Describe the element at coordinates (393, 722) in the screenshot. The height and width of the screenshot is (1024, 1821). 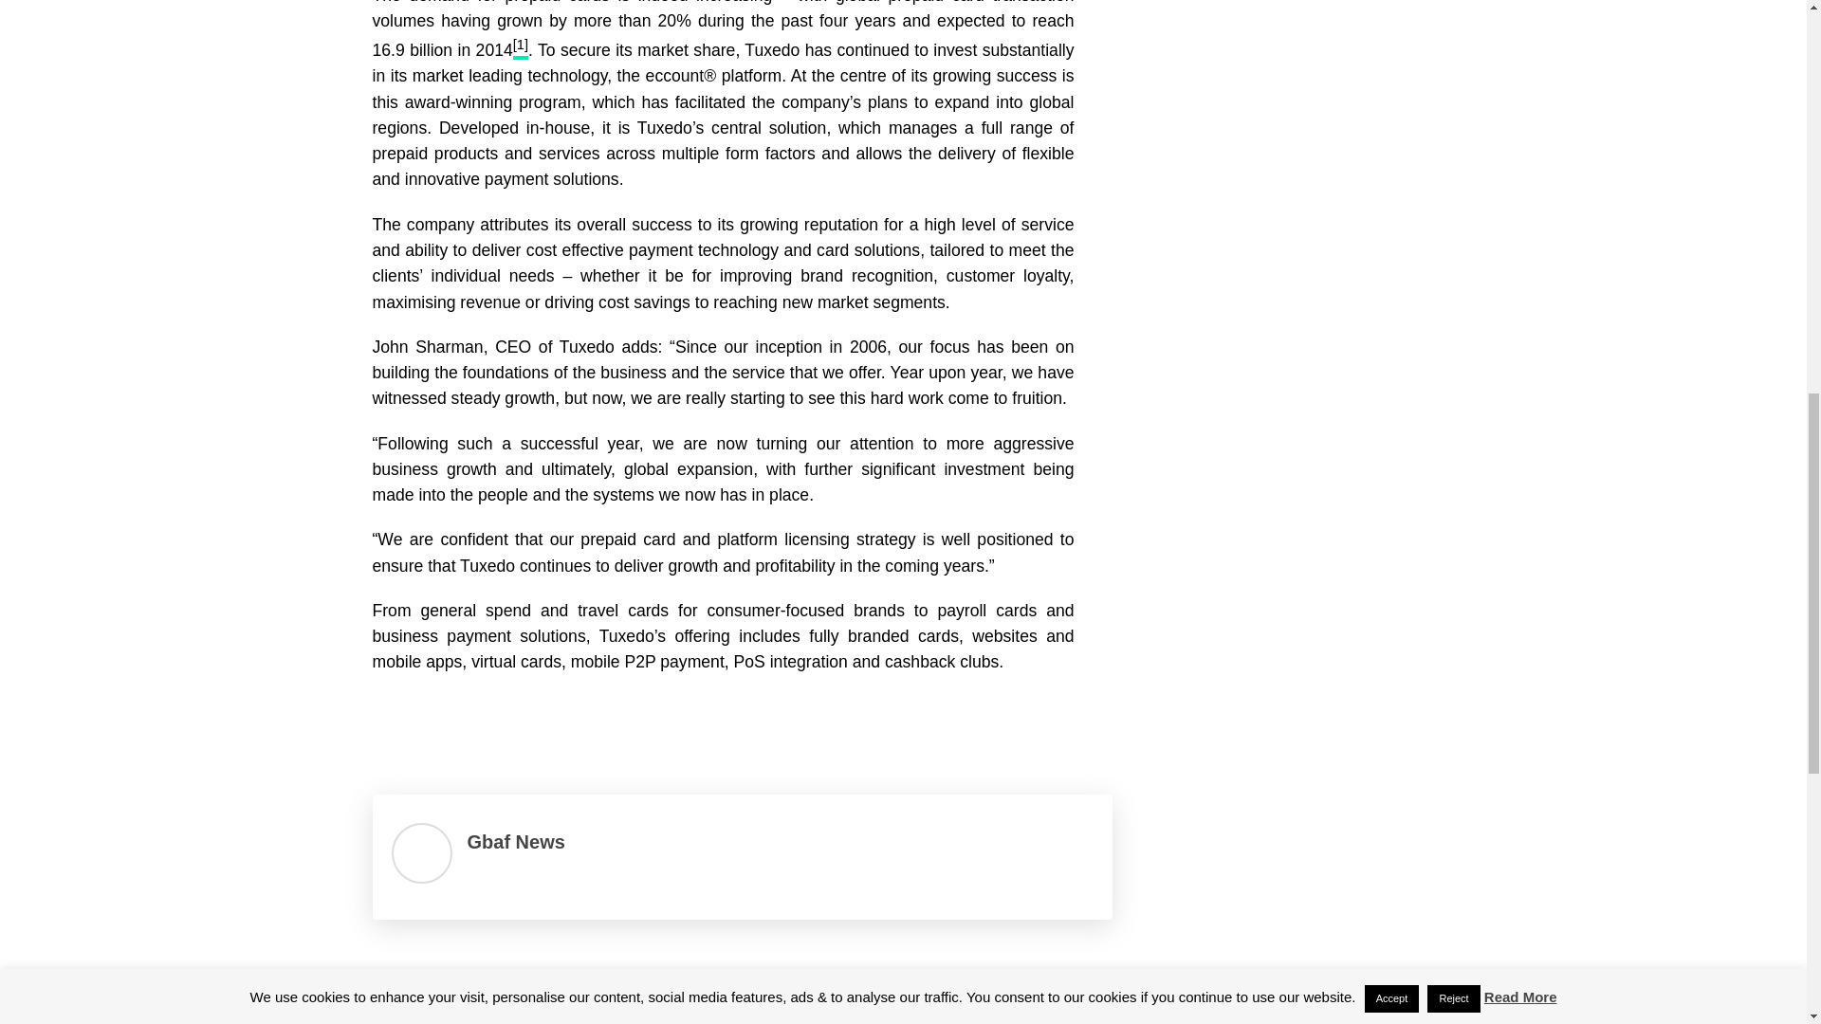
I see `Share on Facebook` at that location.